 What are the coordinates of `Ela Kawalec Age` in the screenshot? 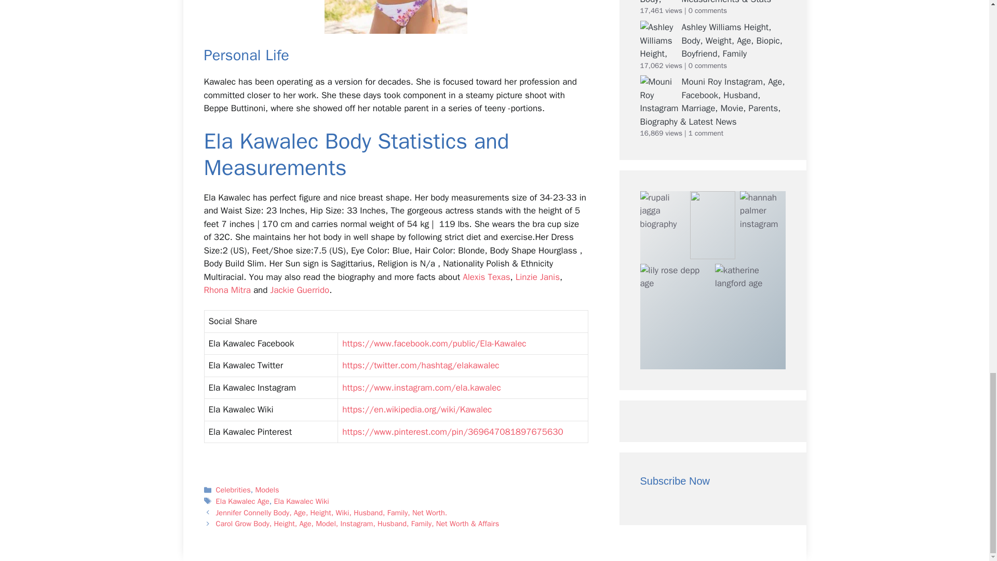 It's located at (242, 501).